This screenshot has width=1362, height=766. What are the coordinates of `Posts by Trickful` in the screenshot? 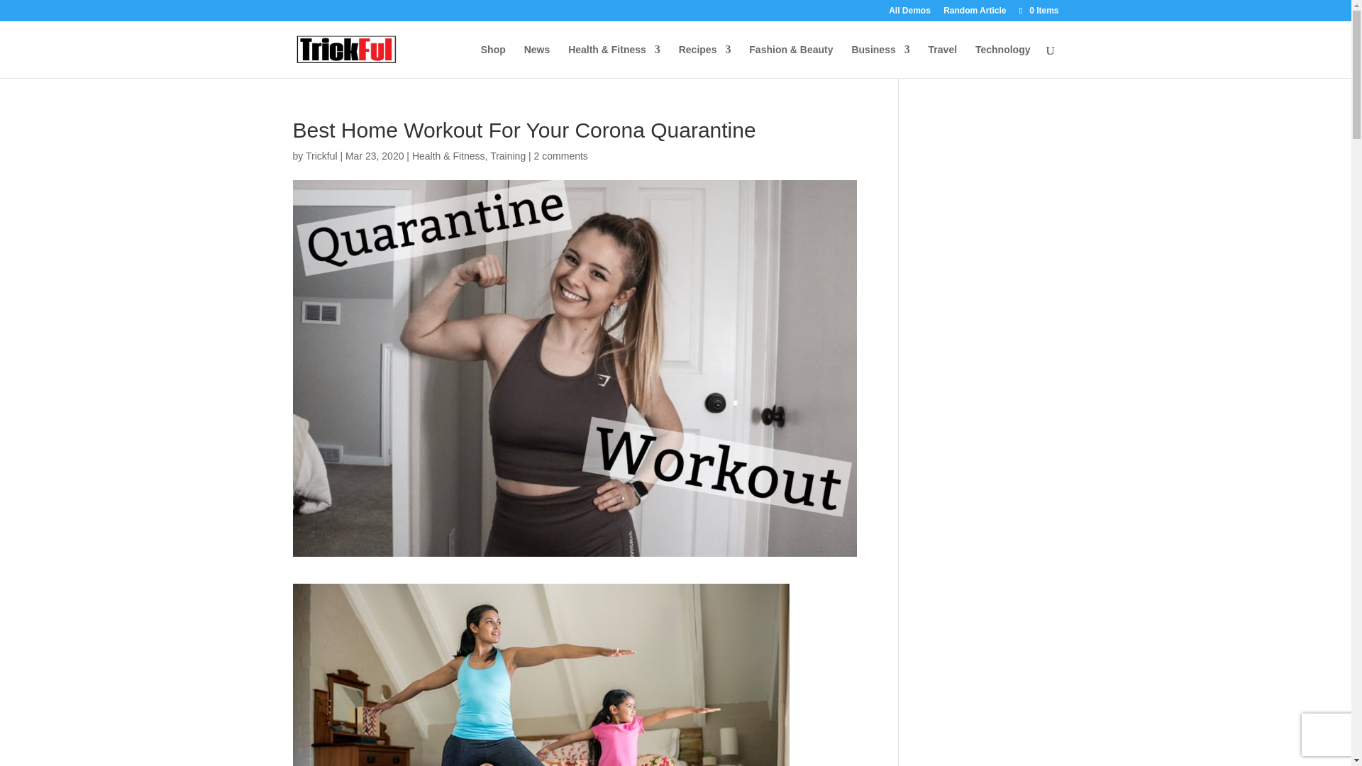 It's located at (321, 155).